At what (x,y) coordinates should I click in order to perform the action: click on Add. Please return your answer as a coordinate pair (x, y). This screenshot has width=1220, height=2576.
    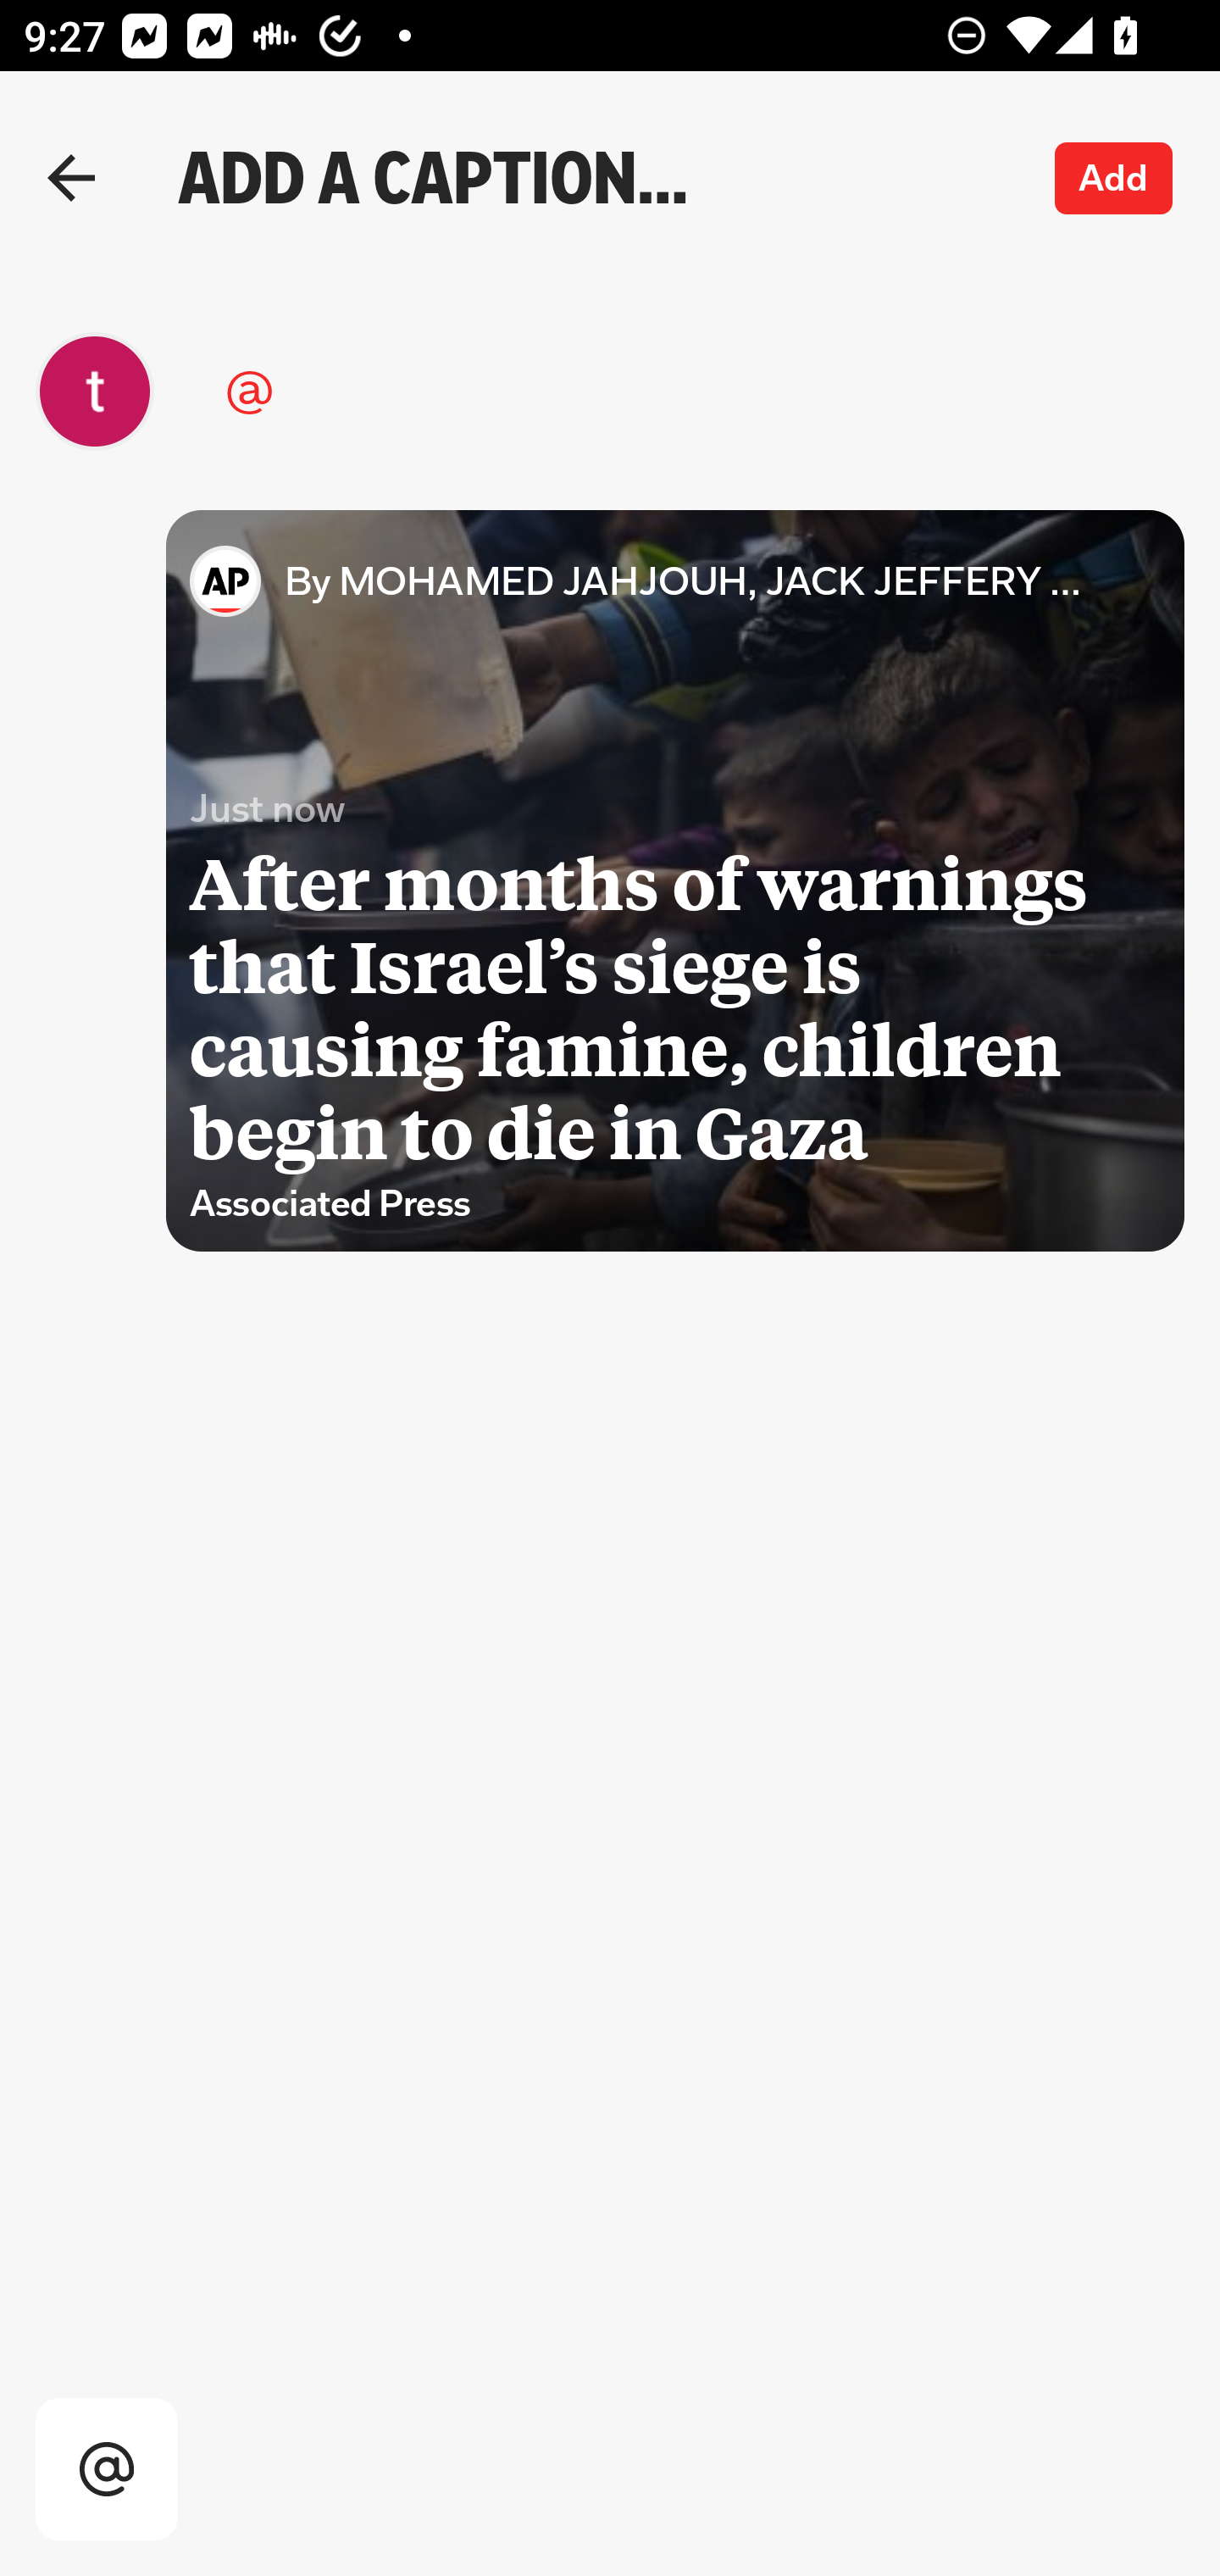
    Looking at the image, I should click on (1114, 178).